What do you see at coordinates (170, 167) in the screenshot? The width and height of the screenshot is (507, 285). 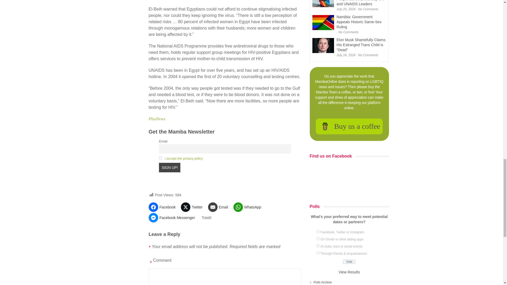 I see `SIGN UP!` at bounding box center [170, 167].